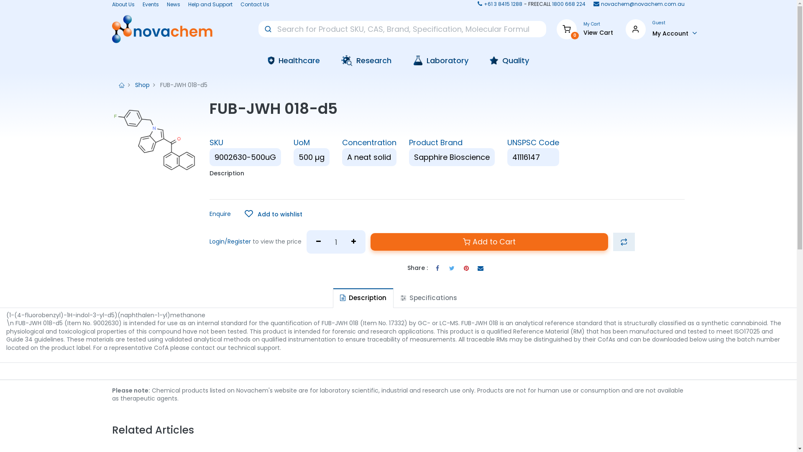 The width and height of the screenshot is (803, 452). I want to click on Add to Cart, so click(489, 242).